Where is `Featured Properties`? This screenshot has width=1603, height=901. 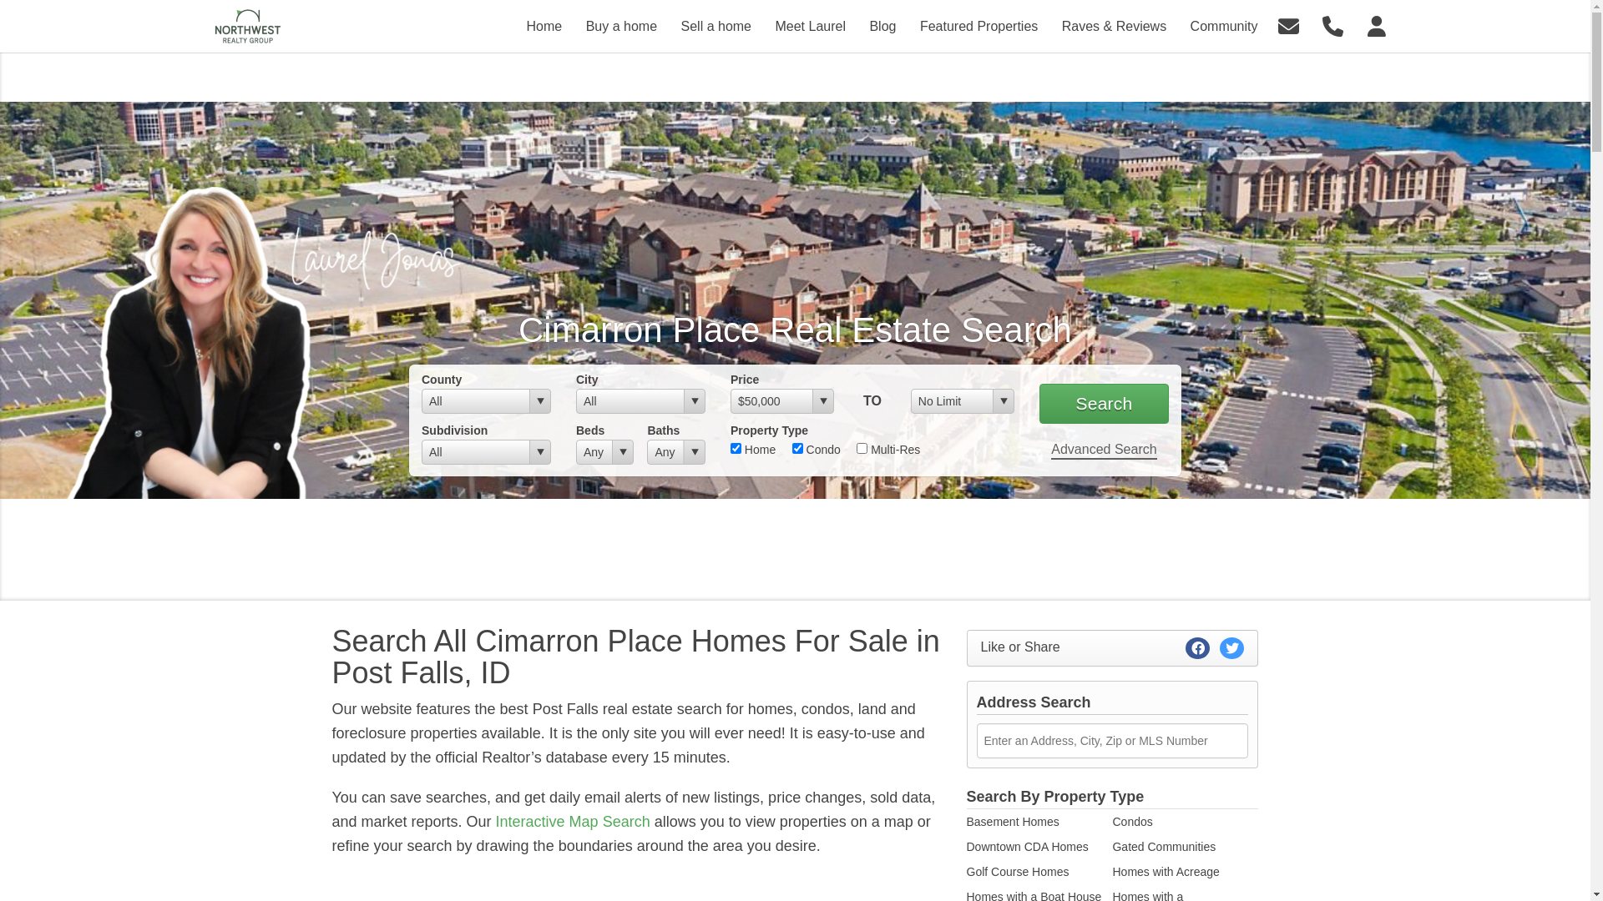
Featured Properties is located at coordinates (978, 27).